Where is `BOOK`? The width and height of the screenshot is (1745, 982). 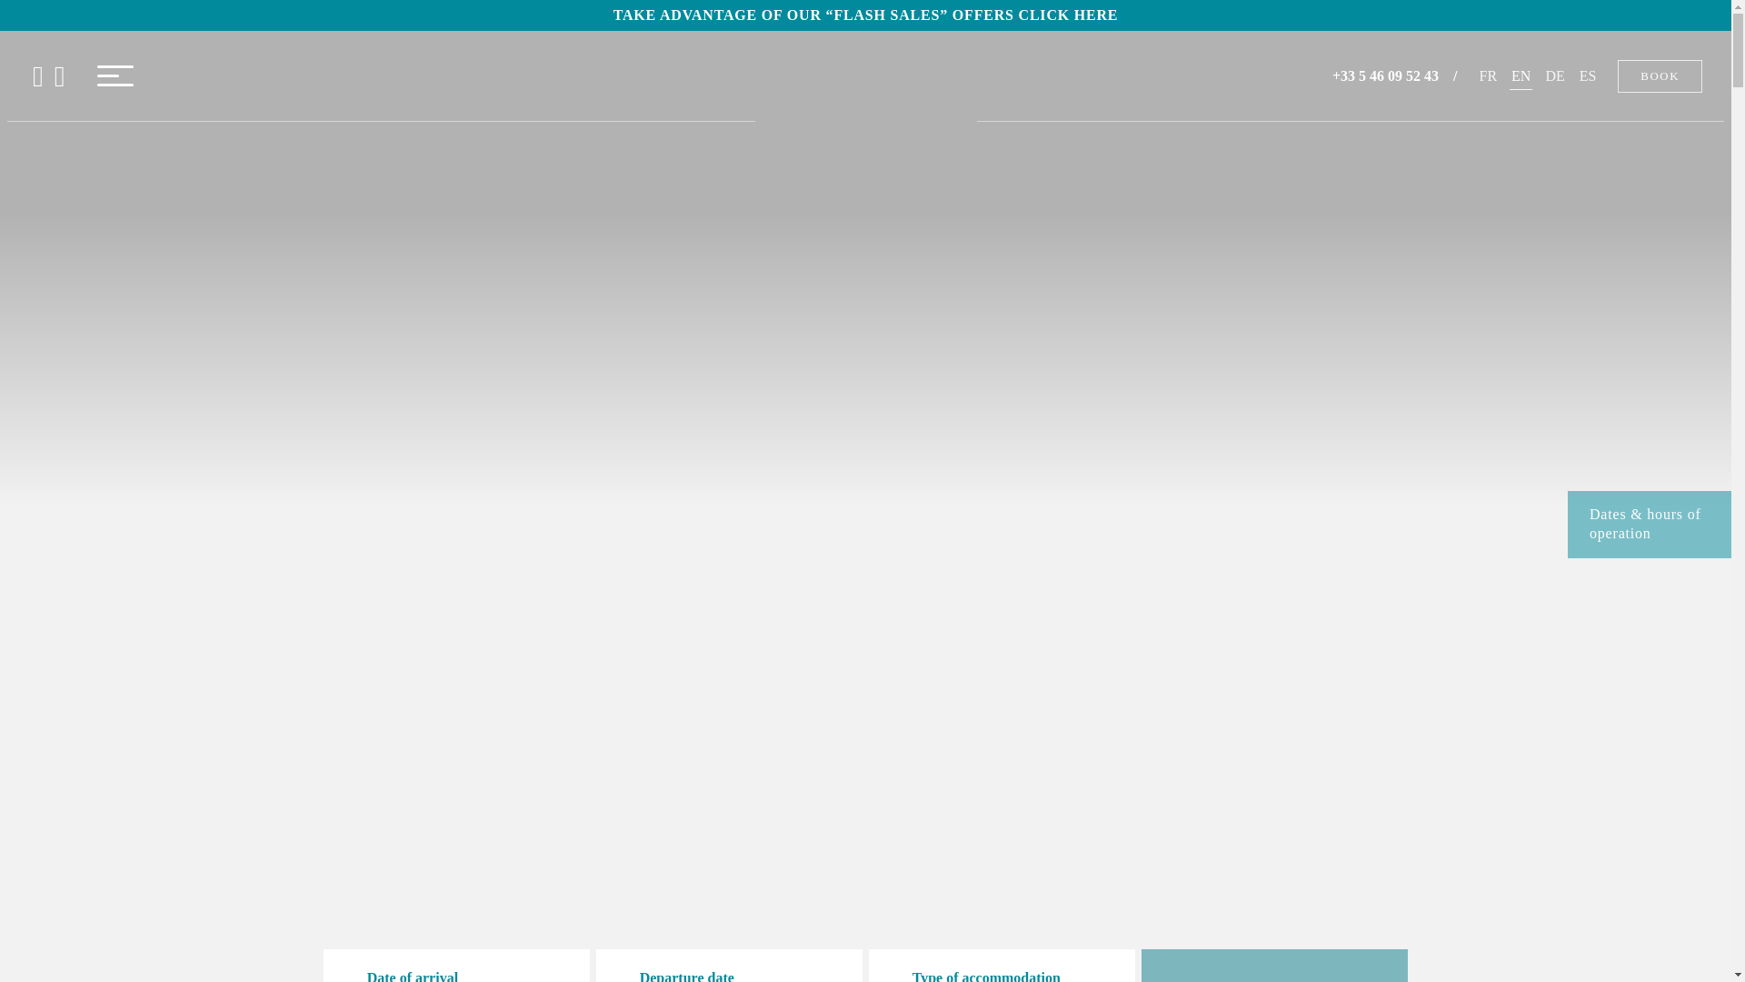 BOOK is located at coordinates (1274, 966).